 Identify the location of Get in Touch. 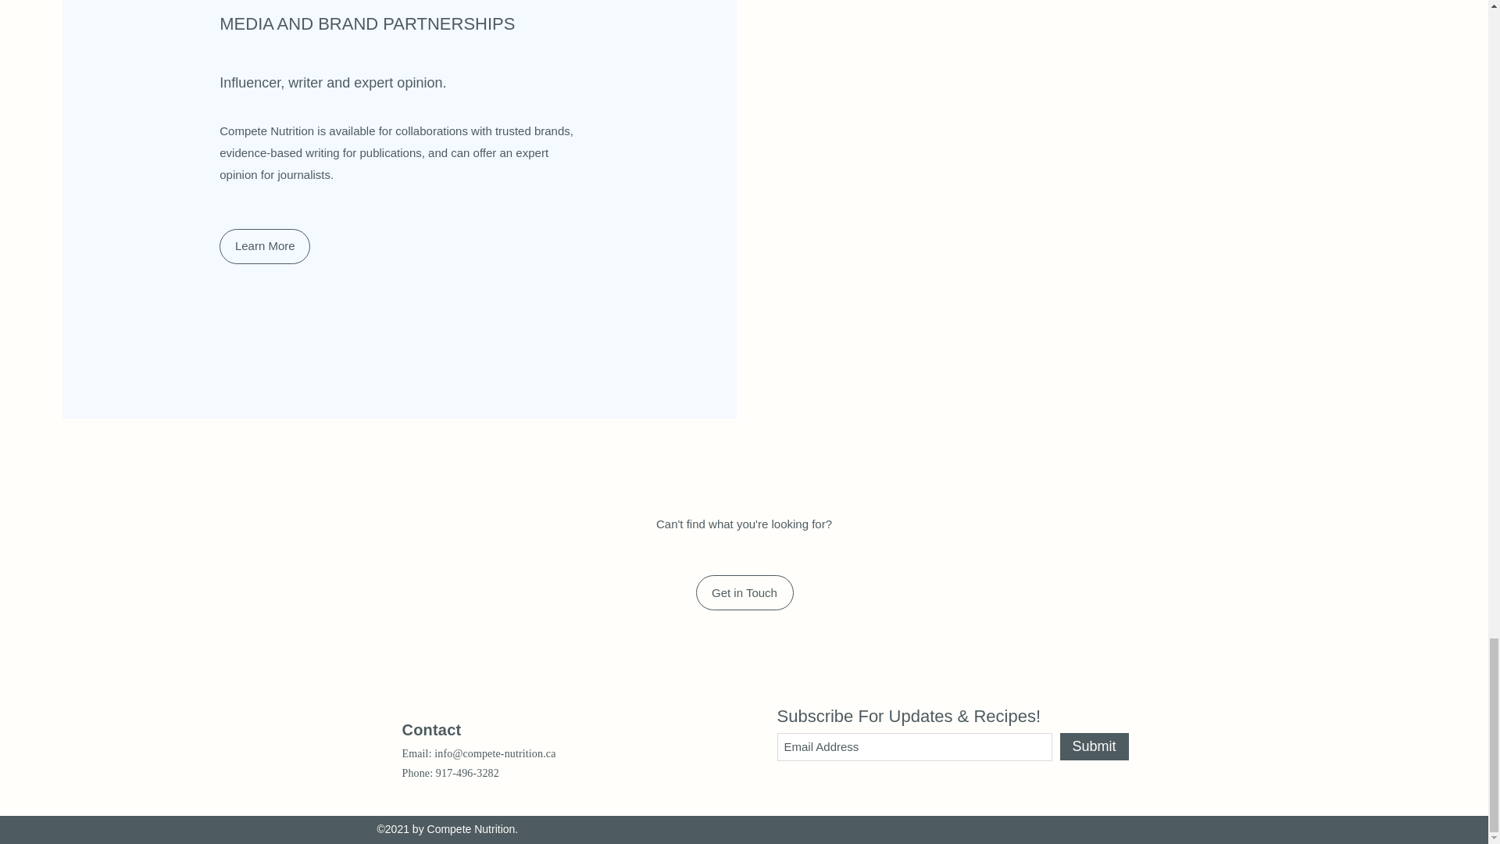
(744, 592).